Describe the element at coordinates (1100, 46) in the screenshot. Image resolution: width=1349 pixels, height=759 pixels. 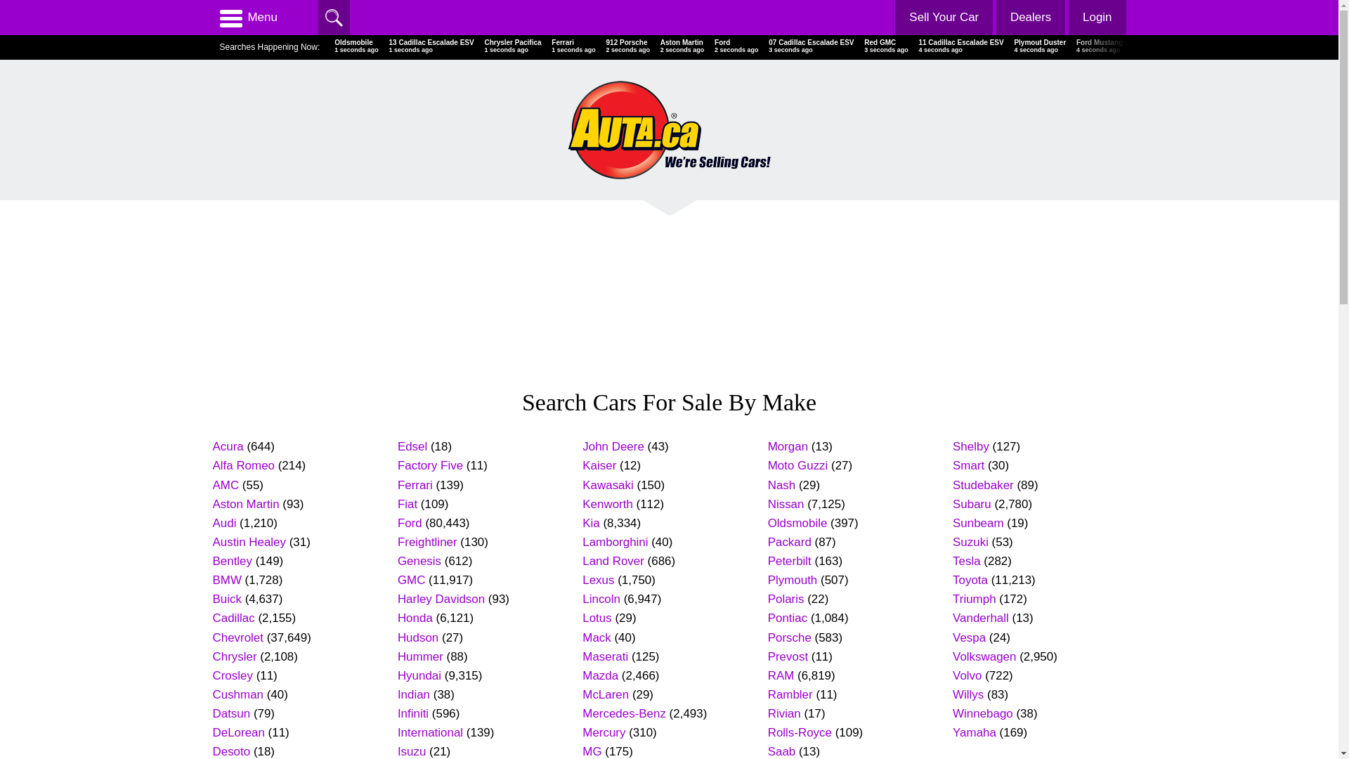
I see `Ford Mustang
4 seconds ago` at that location.